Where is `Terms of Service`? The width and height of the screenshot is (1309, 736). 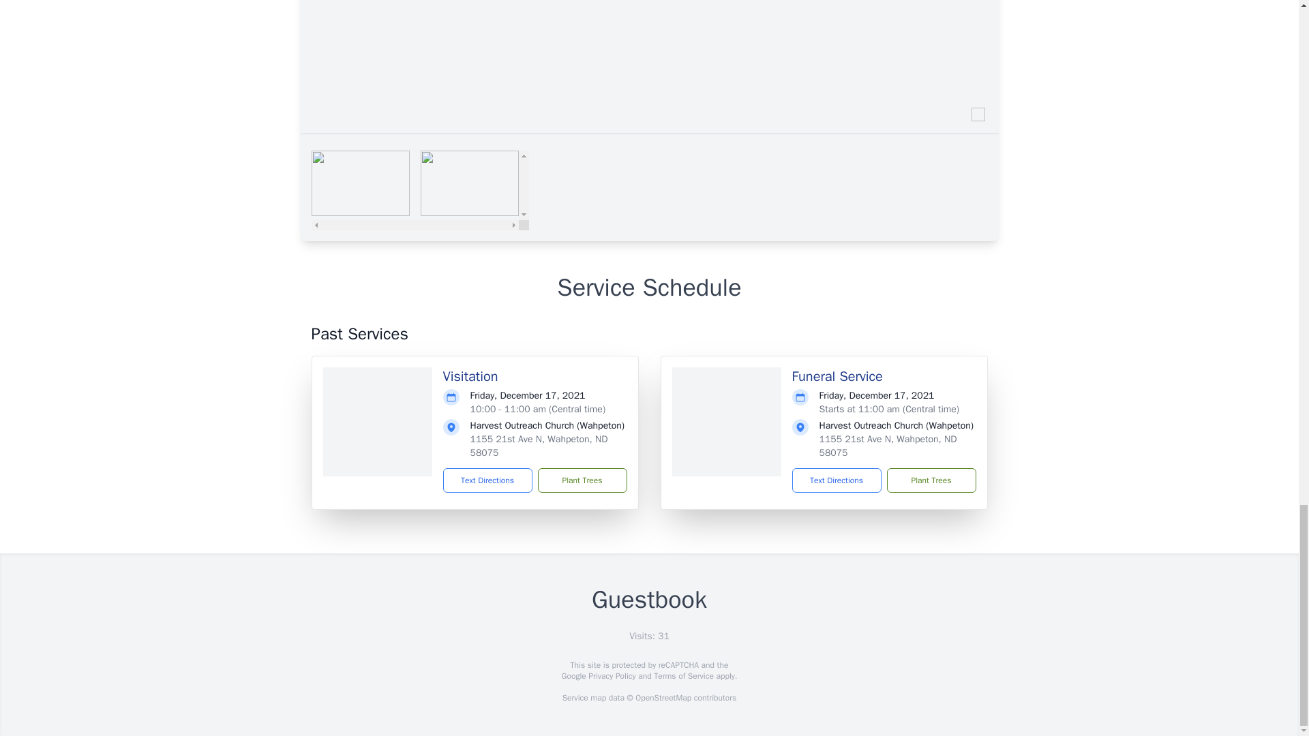
Terms of Service is located at coordinates (683, 676).